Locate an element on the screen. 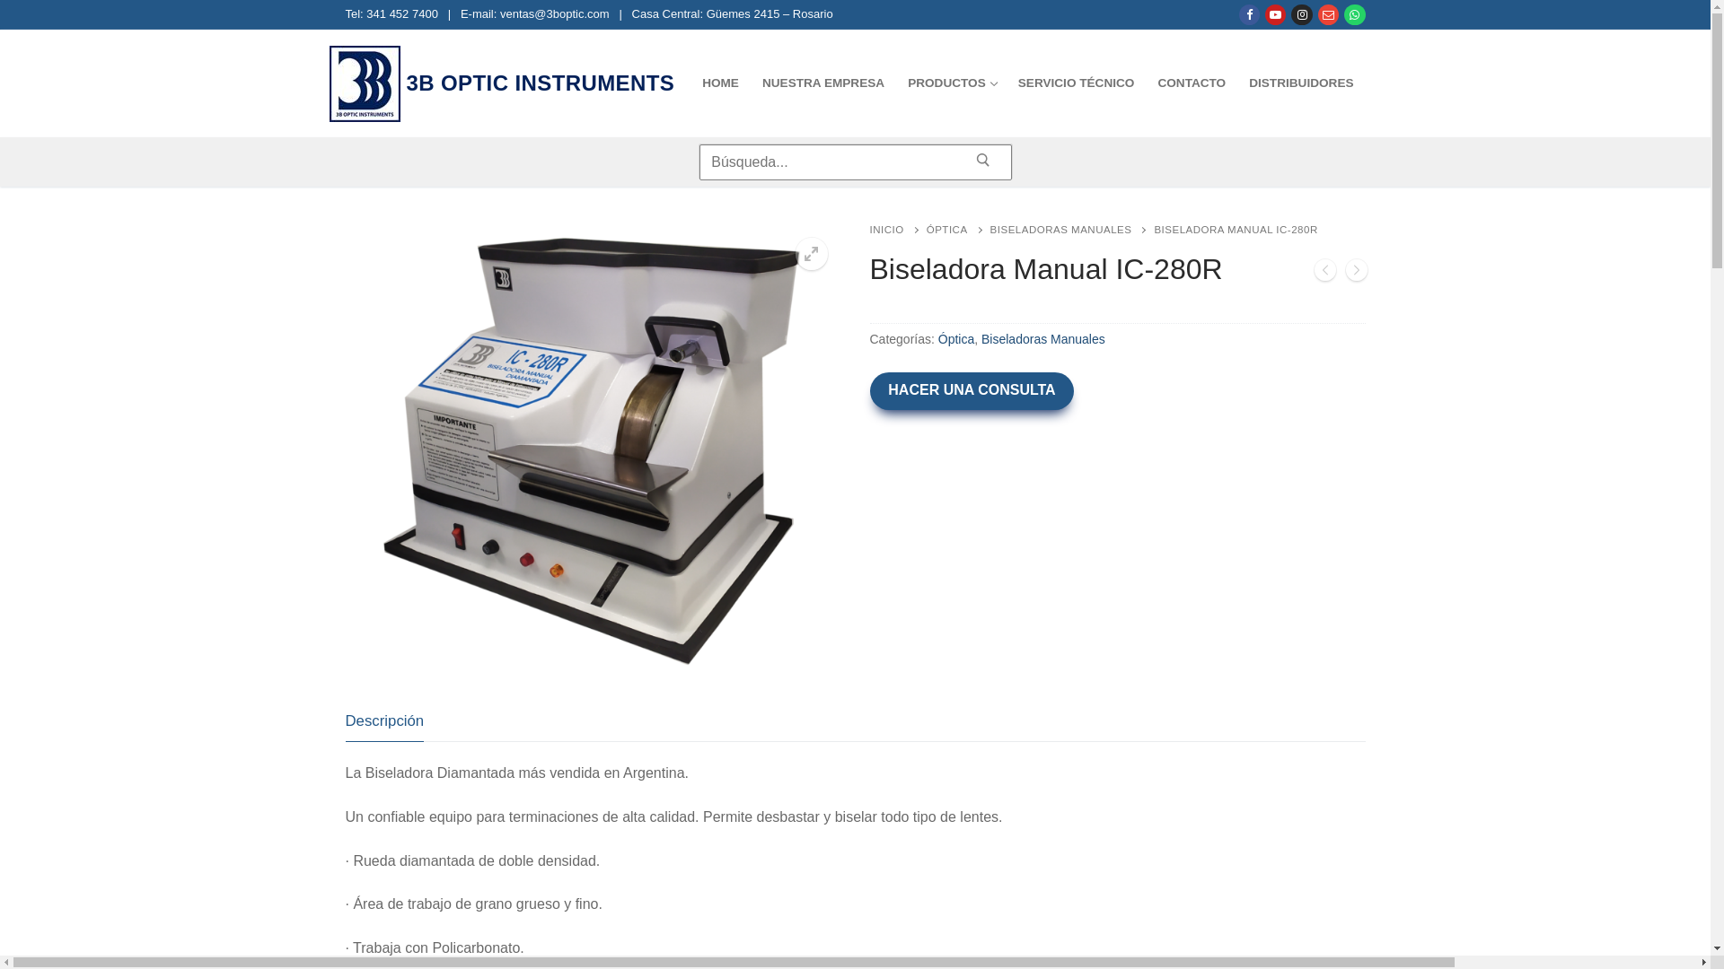 The height and width of the screenshot is (969, 1724). WhatsApp is located at coordinates (1354, 14).